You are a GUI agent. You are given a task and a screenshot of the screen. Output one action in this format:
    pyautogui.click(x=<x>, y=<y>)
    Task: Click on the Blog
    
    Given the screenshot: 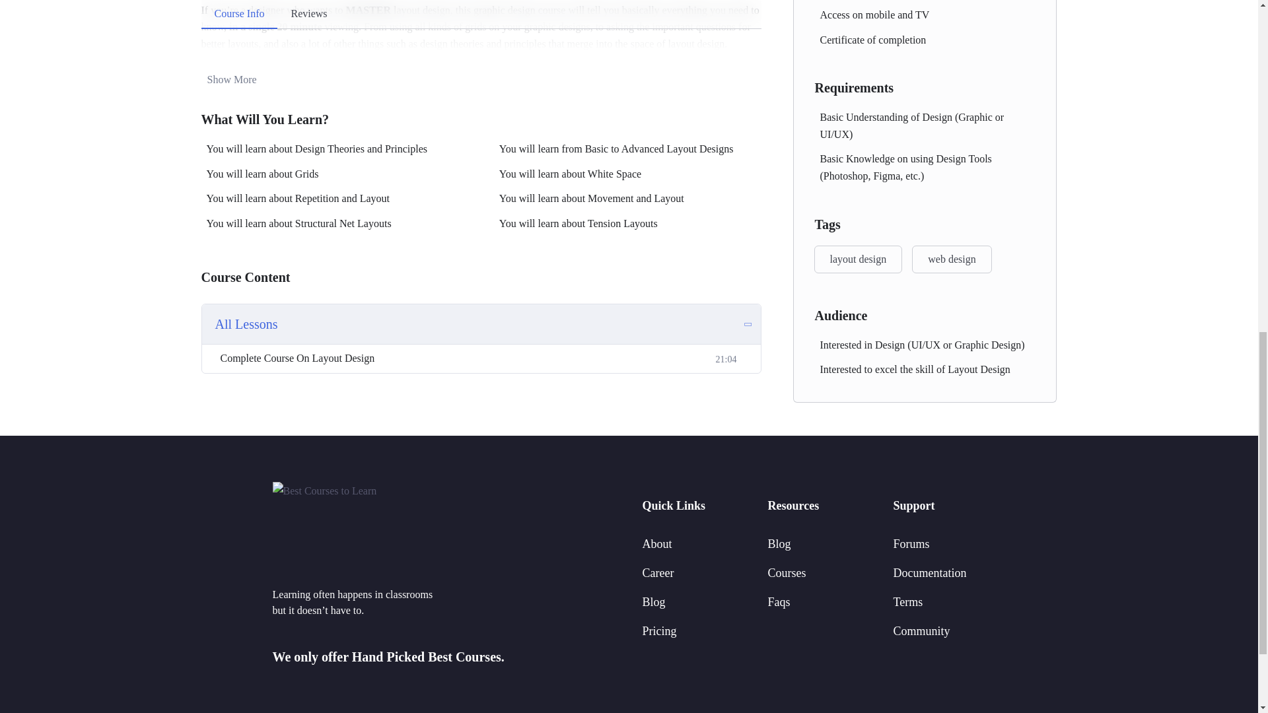 What is the action you would take?
    pyautogui.click(x=652, y=602)
    